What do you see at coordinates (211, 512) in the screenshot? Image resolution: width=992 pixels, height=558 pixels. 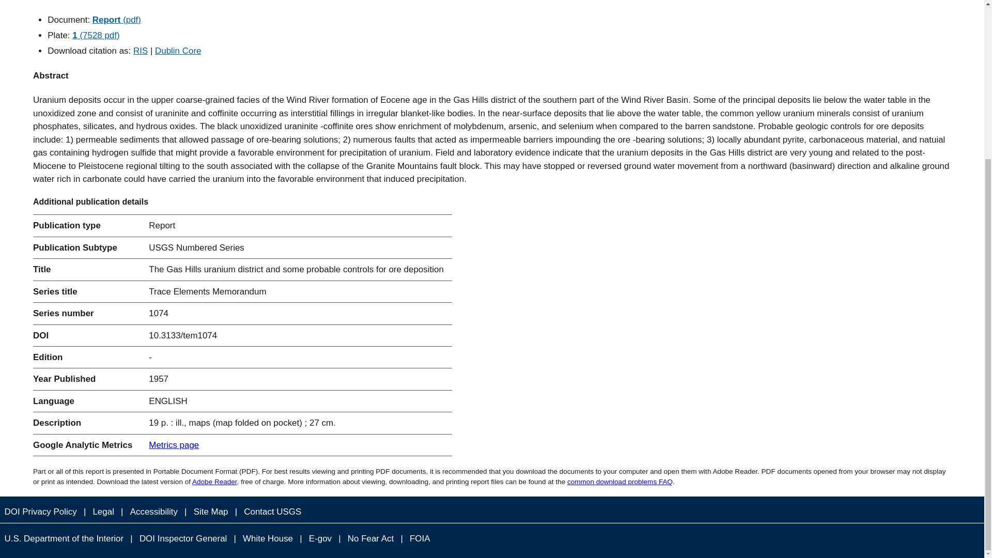 I see `Site Map` at bounding box center [211, 512].